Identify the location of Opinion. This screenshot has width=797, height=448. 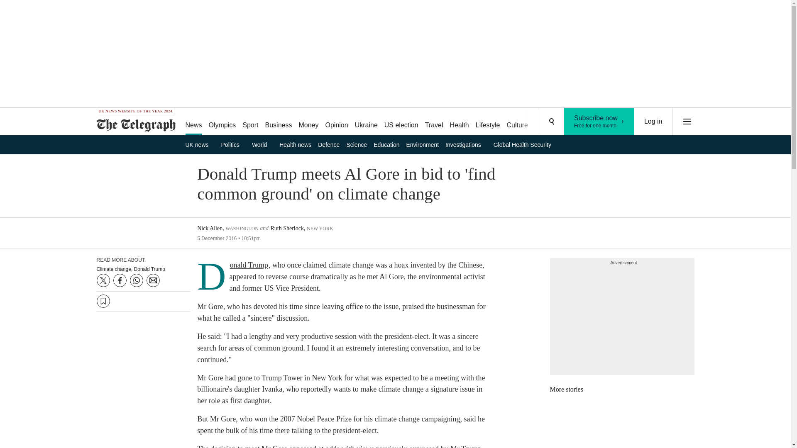
(336, 122).